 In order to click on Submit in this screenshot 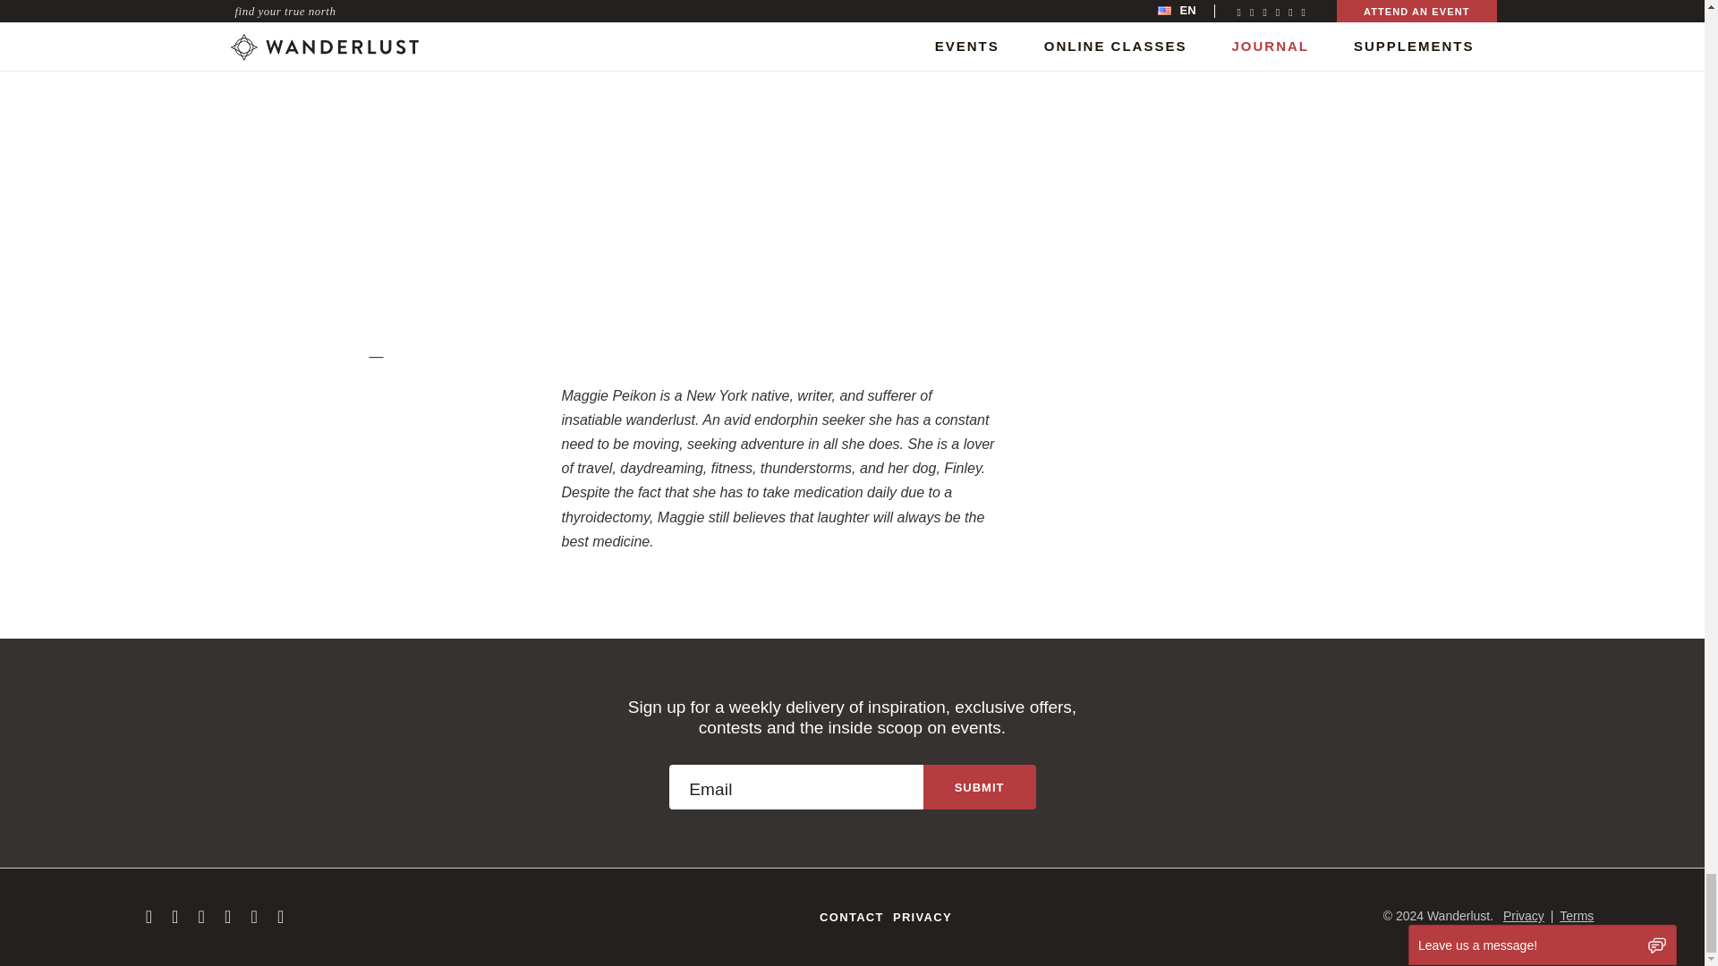, I will do `click(979, 787)`.